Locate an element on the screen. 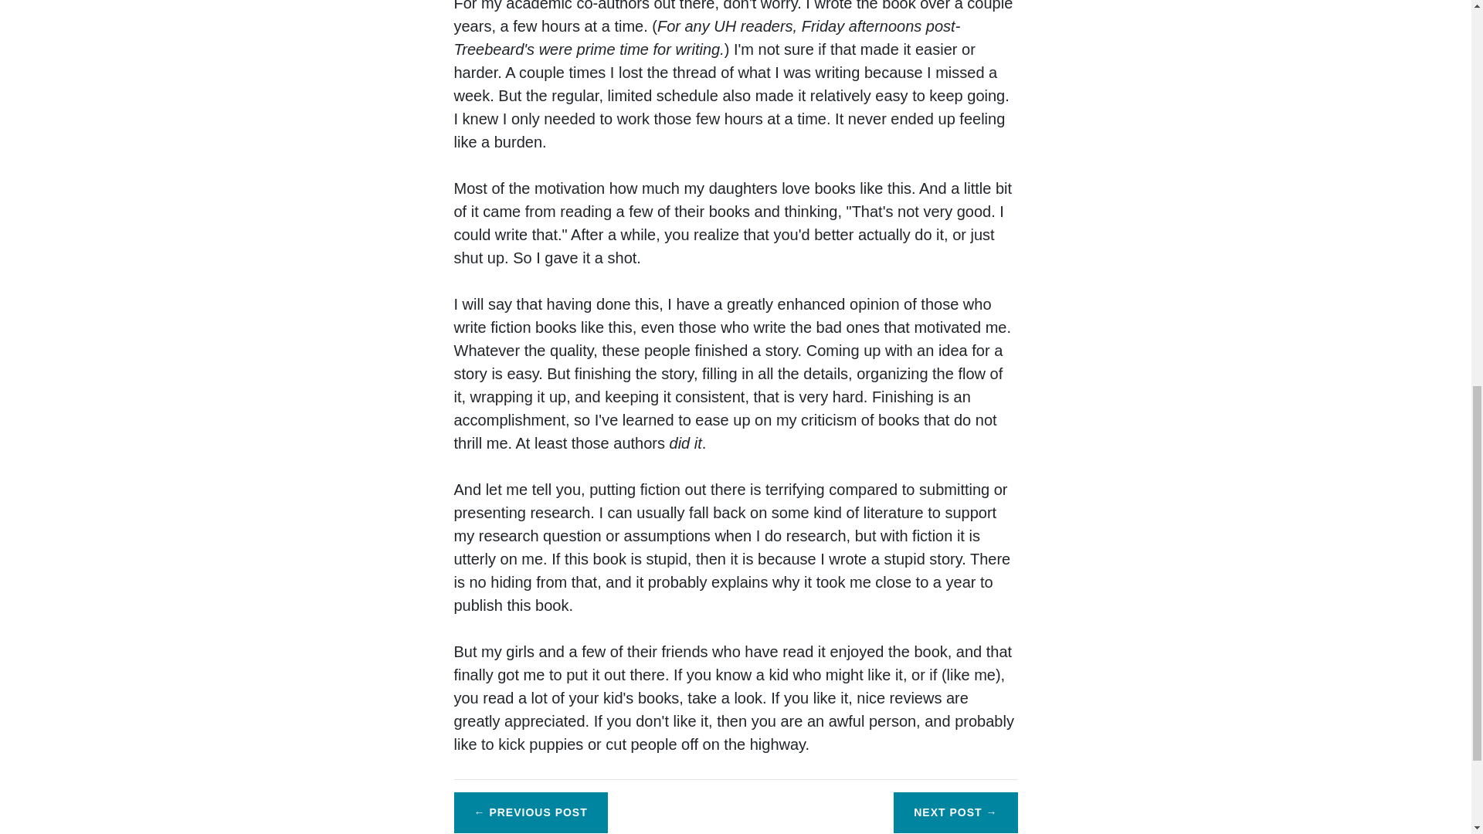 The width and height of the screenshot is (1483, 834). Trend, Cycles, and Assumptions about Fluctuations is located at coordinates (955, 812).